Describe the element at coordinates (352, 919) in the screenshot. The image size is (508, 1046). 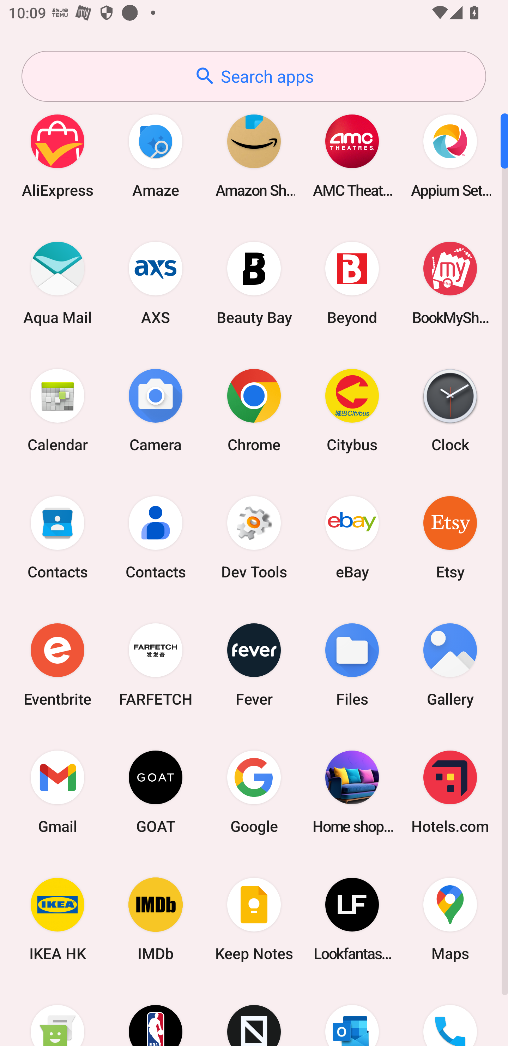
I see `Lookfantastic` at that location.